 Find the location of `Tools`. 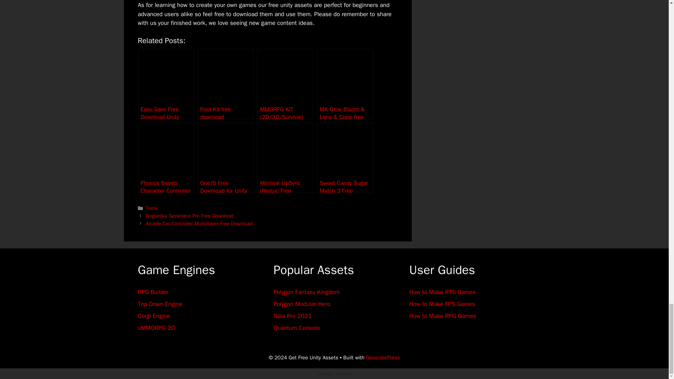

Tools is located at coordinates (152, 208).